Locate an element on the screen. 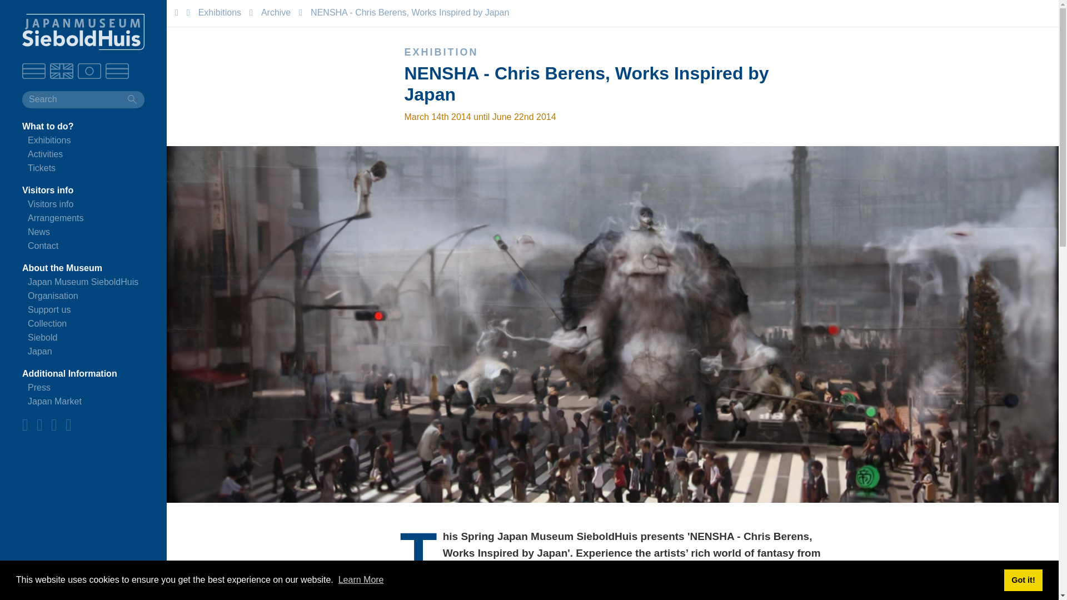 This screenshot has height=600, width=1067. News is located at coordinates (39, 232).